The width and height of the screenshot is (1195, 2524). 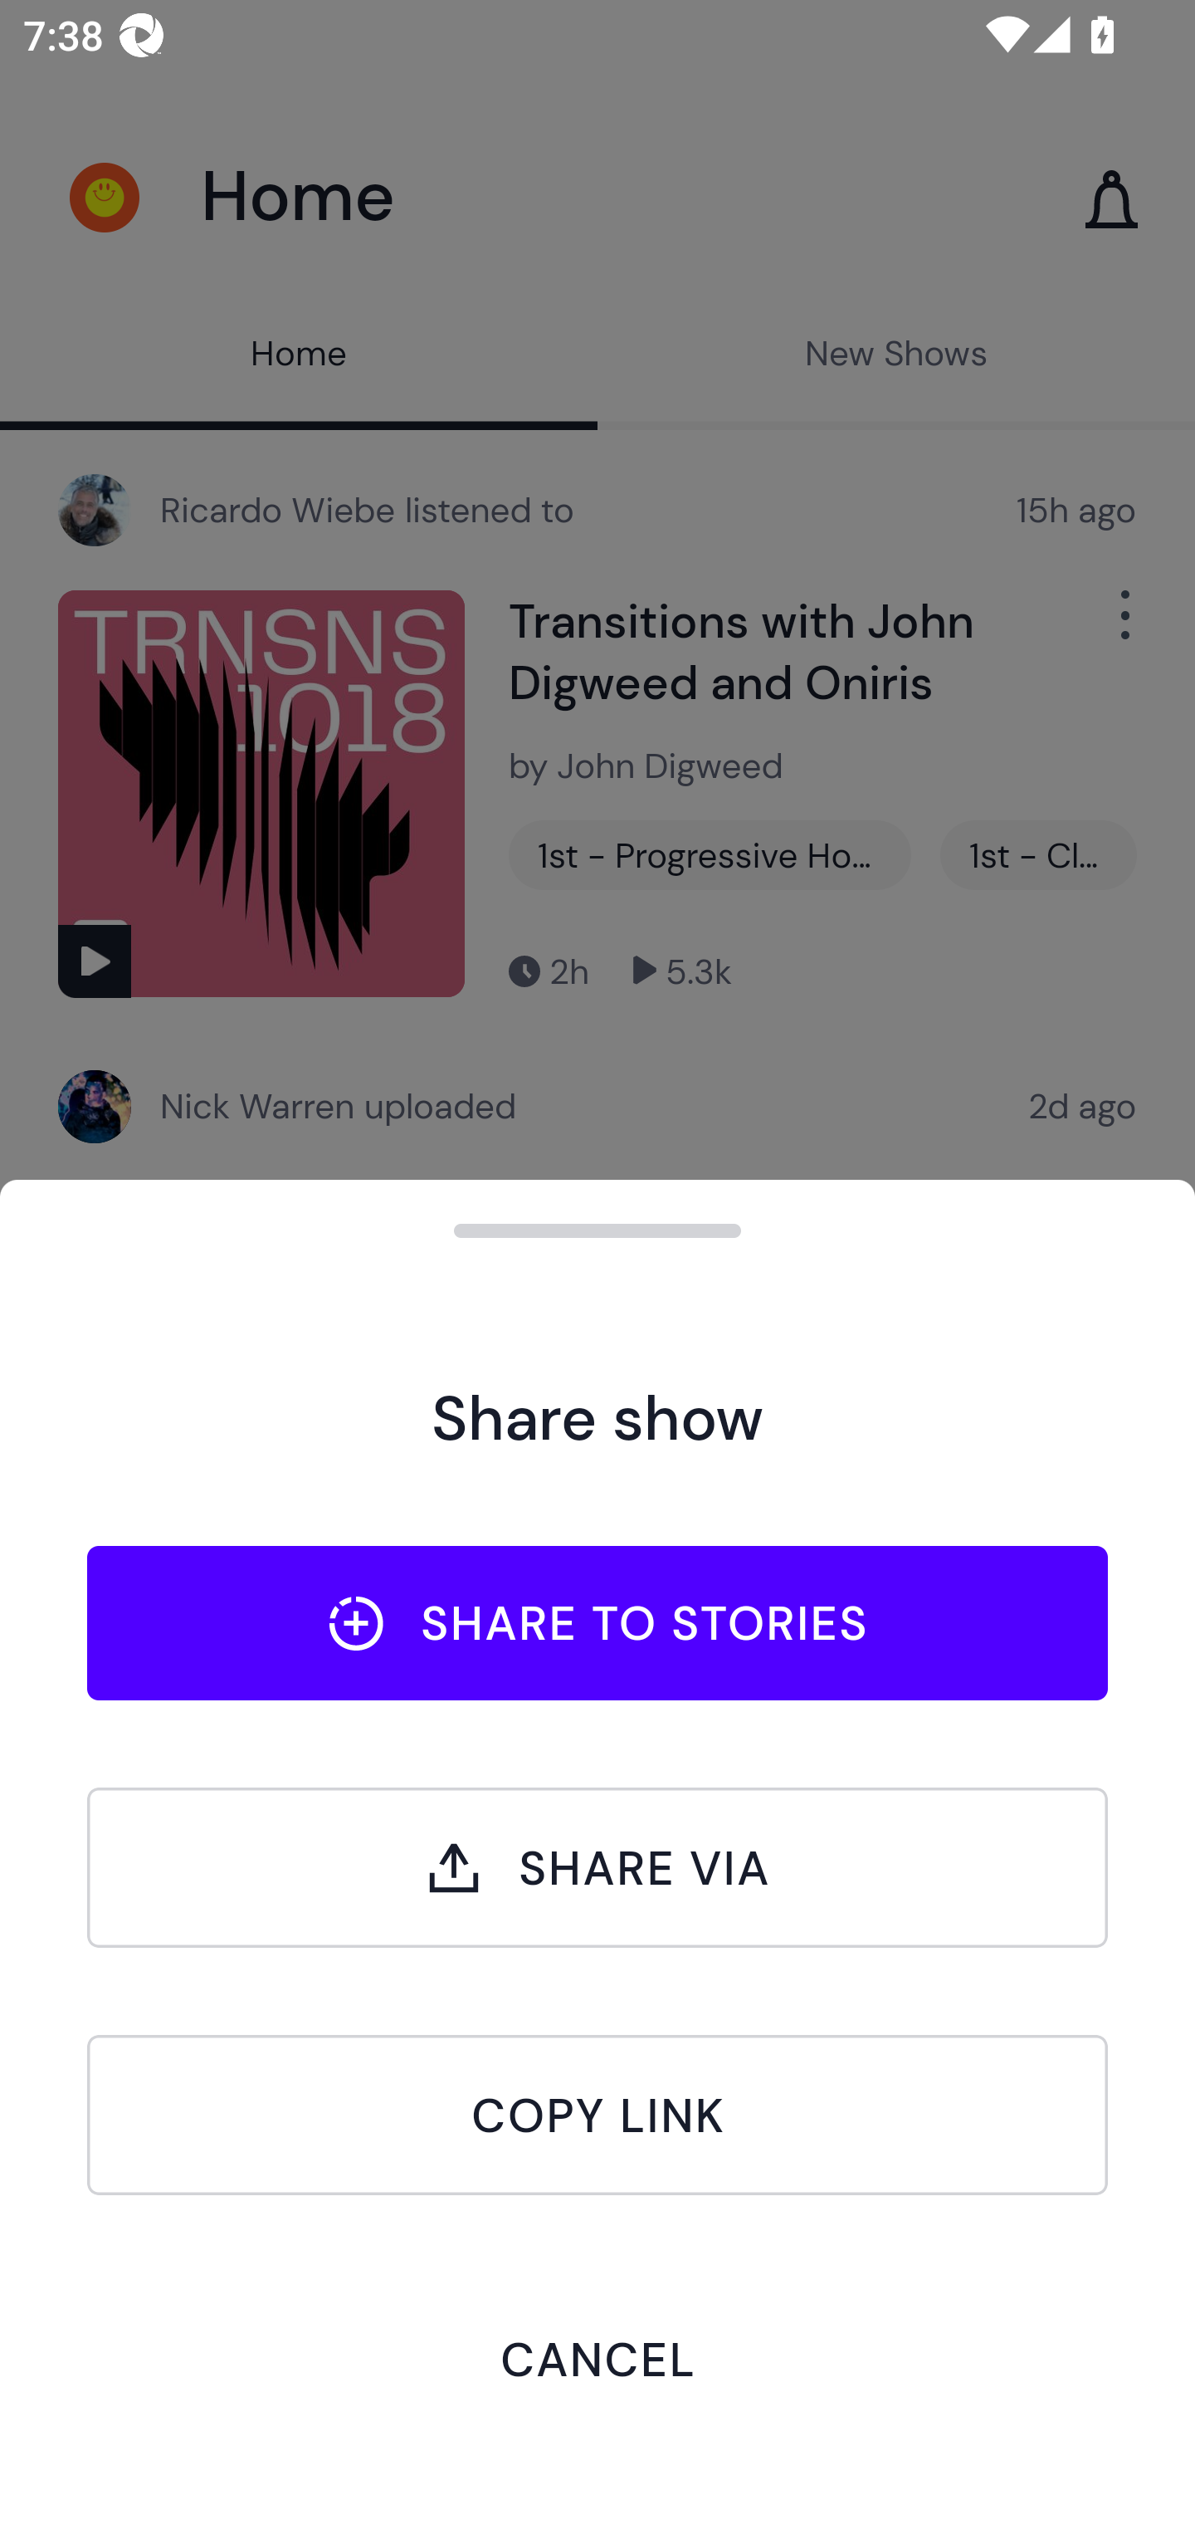 What do you see at coordinates (597, 1622) in the screenshot?
I see `Share to stories SHARE TO STORIES` at bounding box center [597, 1622].